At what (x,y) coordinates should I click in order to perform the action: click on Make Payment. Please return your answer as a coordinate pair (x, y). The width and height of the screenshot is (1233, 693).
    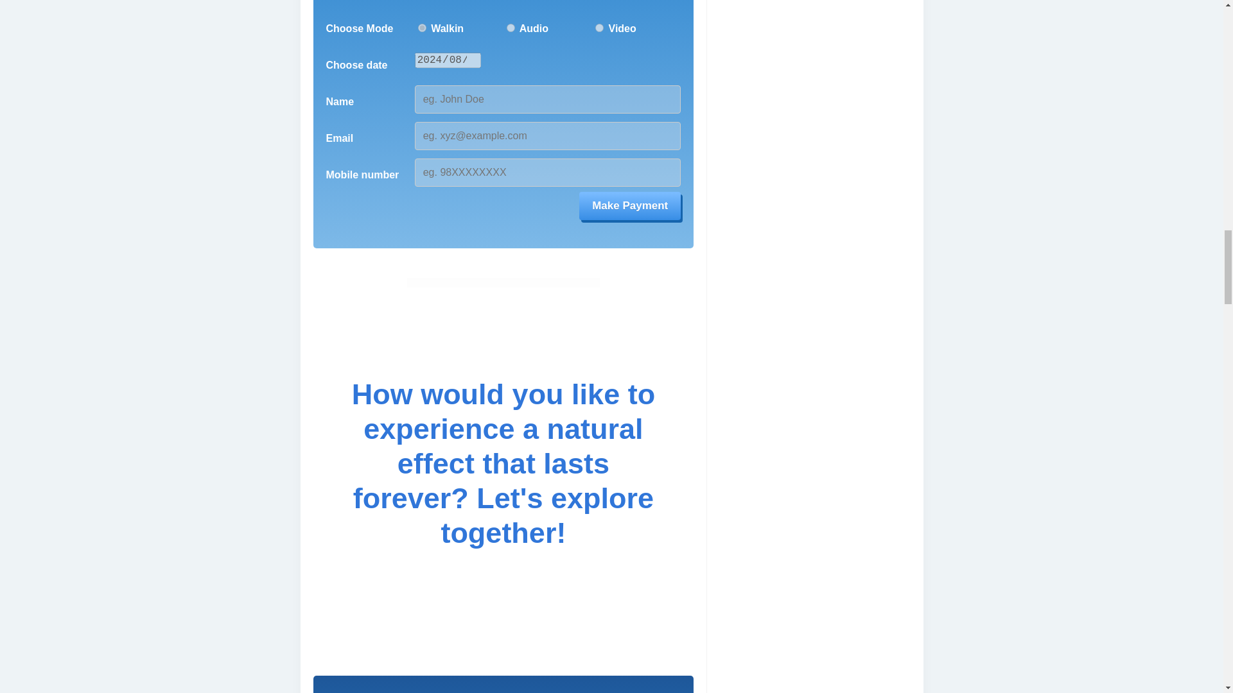
    Looking at the image, I should click on (629, 206).